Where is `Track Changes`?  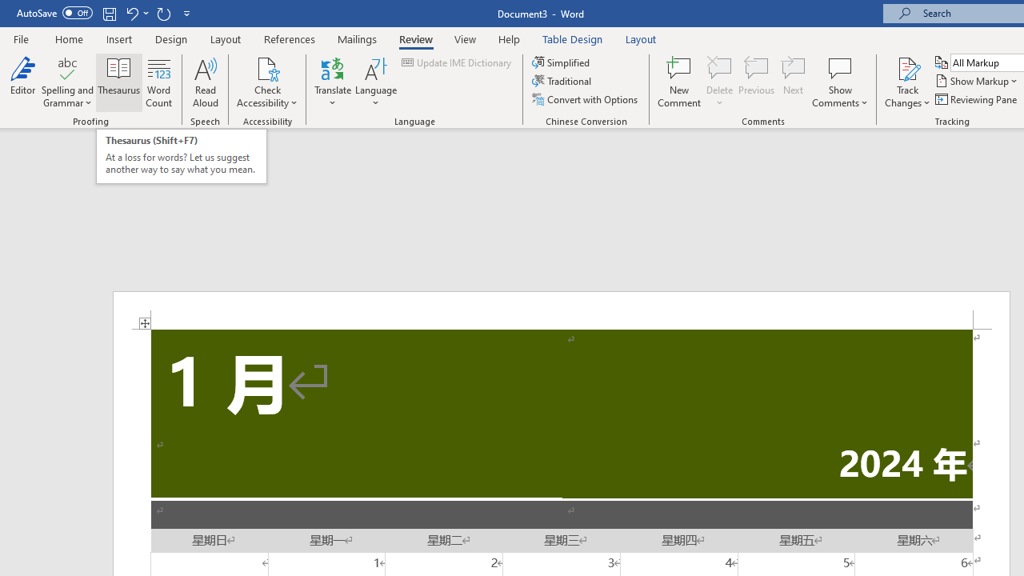
Track Changes is located at coordinates (907, 82).